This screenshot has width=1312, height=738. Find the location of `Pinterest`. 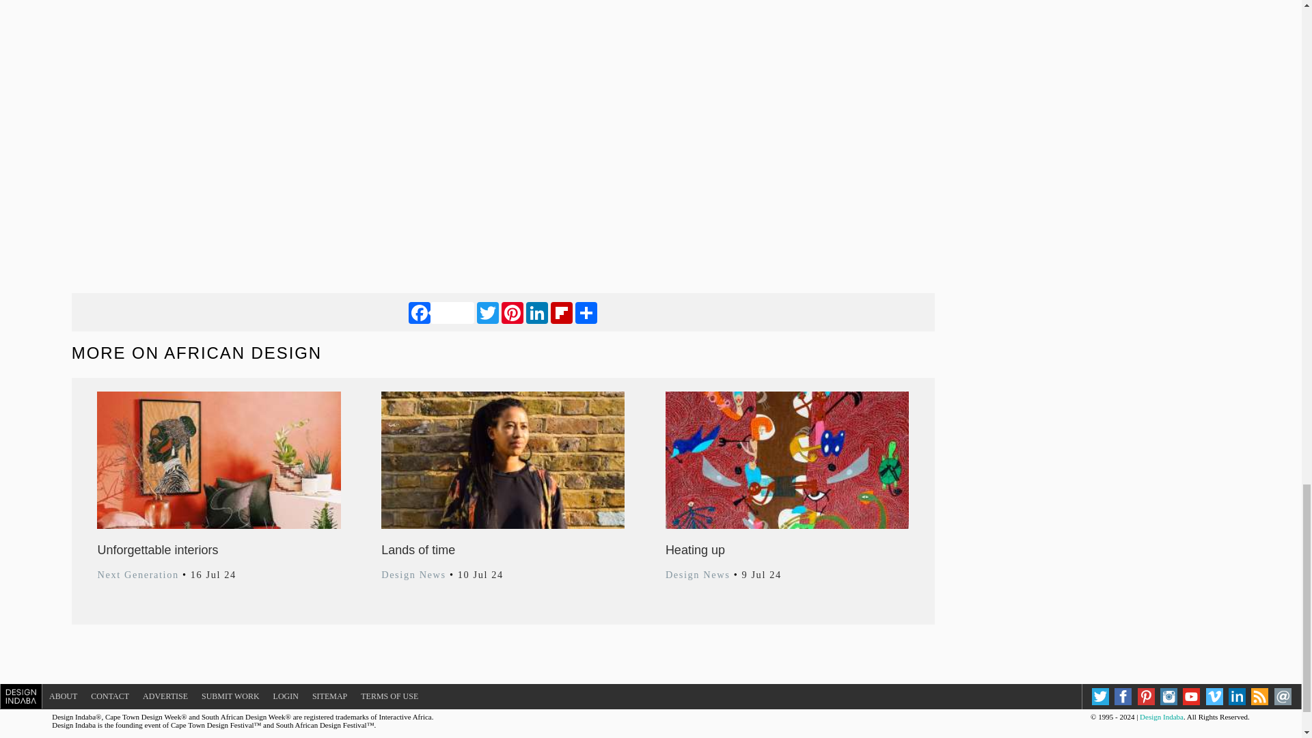

Pinterest is located at coordinates (512, 312).